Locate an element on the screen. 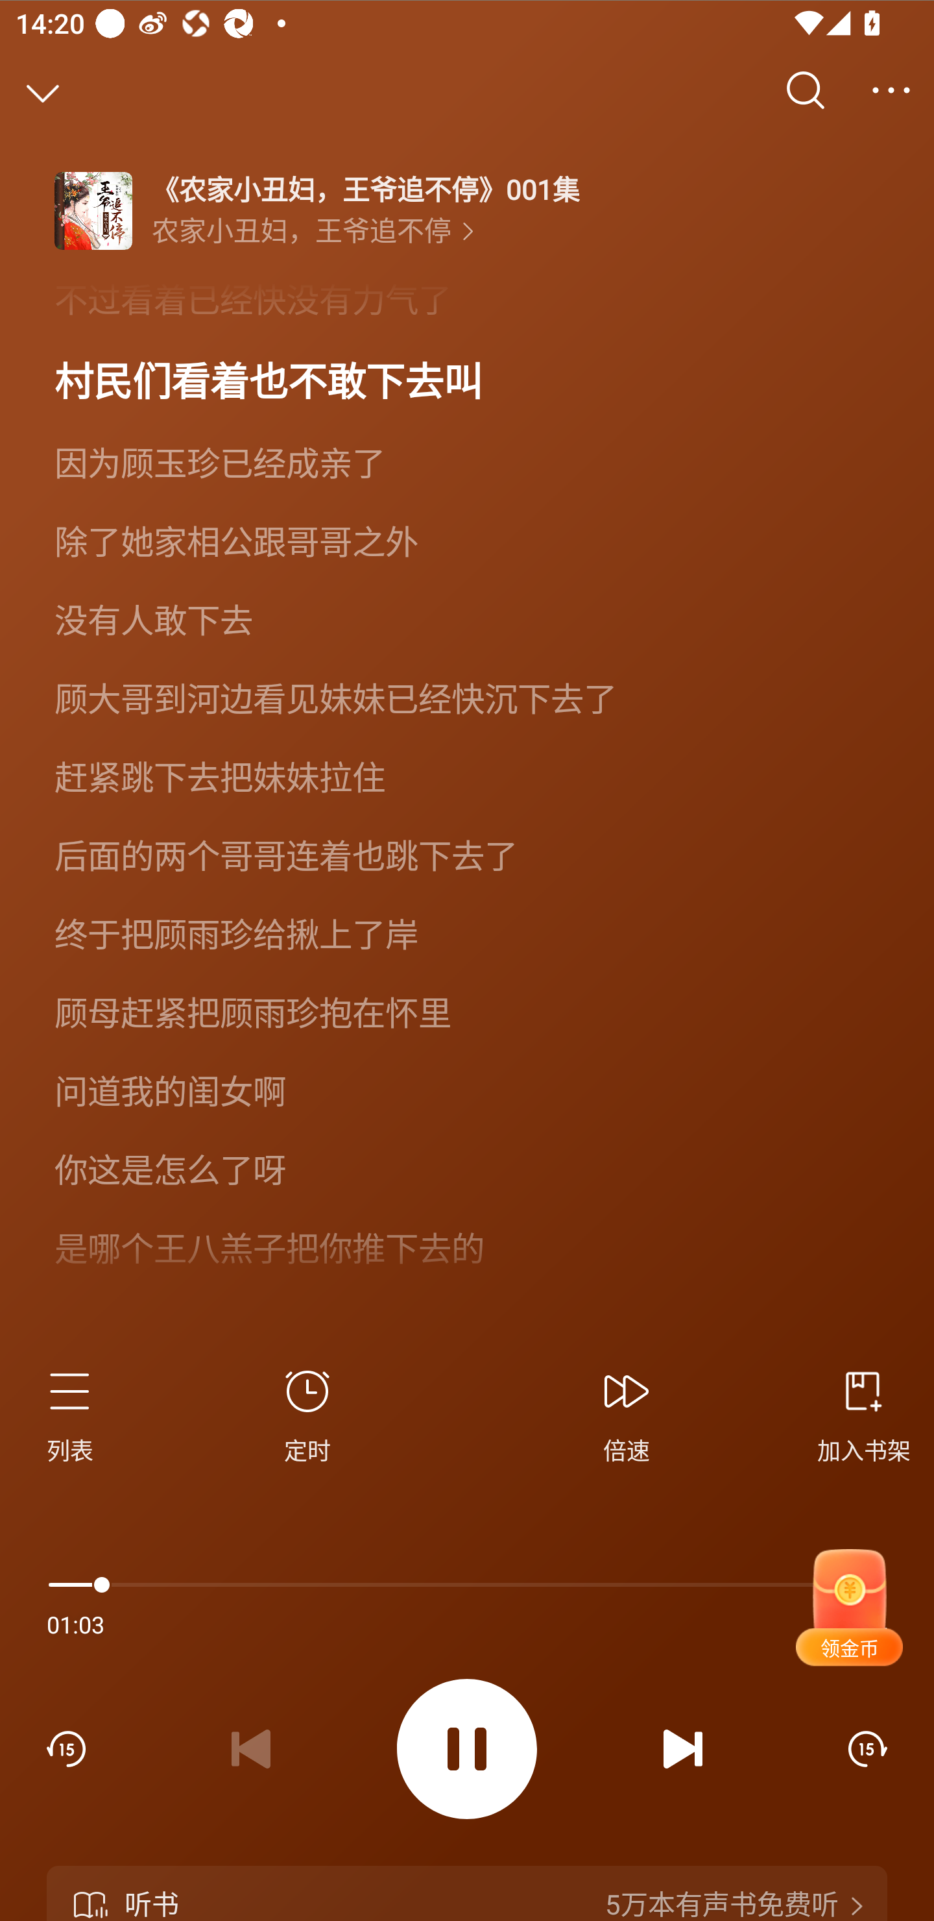 The width and height of the screenshot is (934, 1921). 听书 5万本有声书免费听 is located at coordinates (467, 1893).